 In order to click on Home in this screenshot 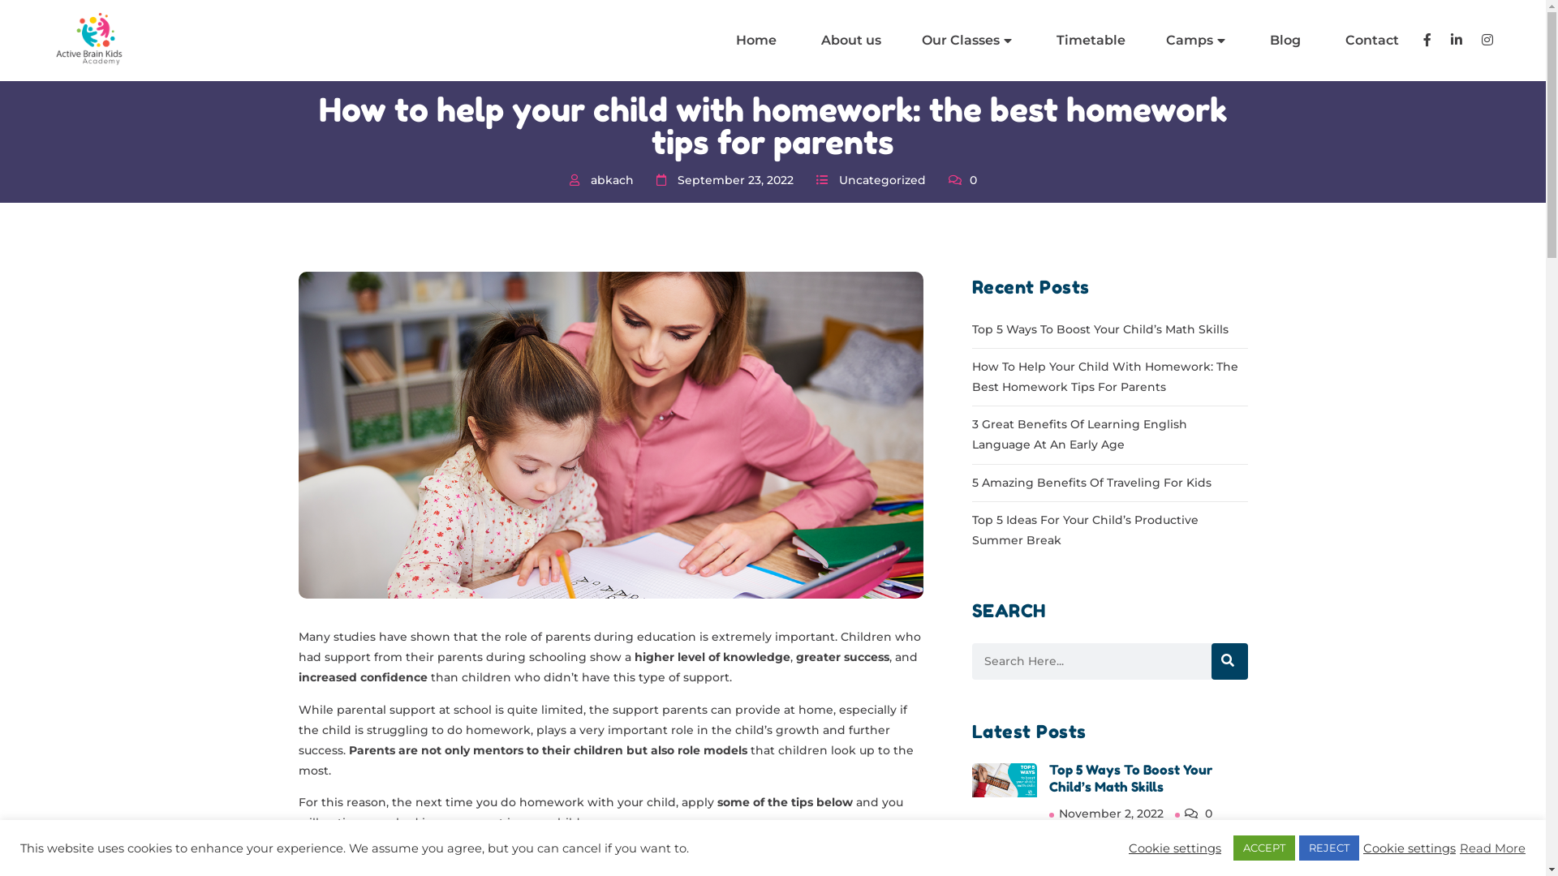, I will do `click(755, 41)`.